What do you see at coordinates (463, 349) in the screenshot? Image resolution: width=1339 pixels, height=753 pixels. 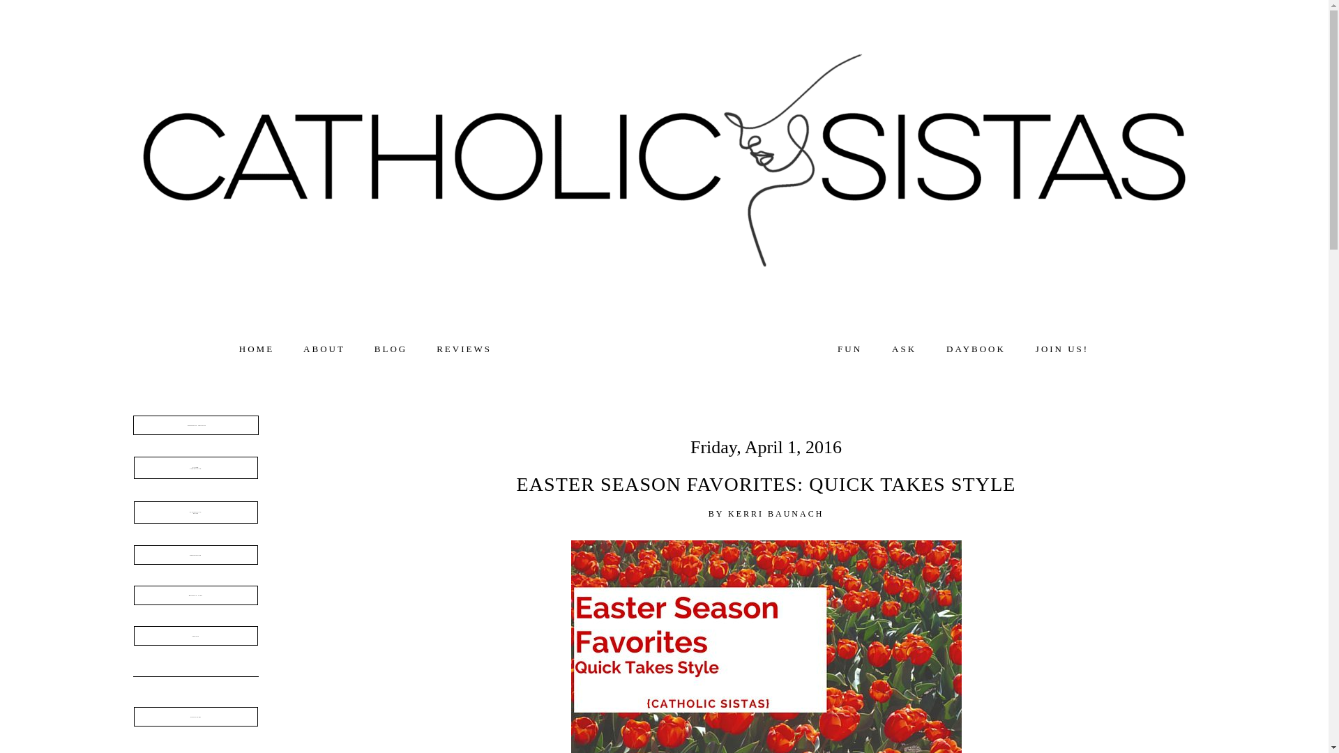 I see `REVIEWS` at bounding box center [463, 349].